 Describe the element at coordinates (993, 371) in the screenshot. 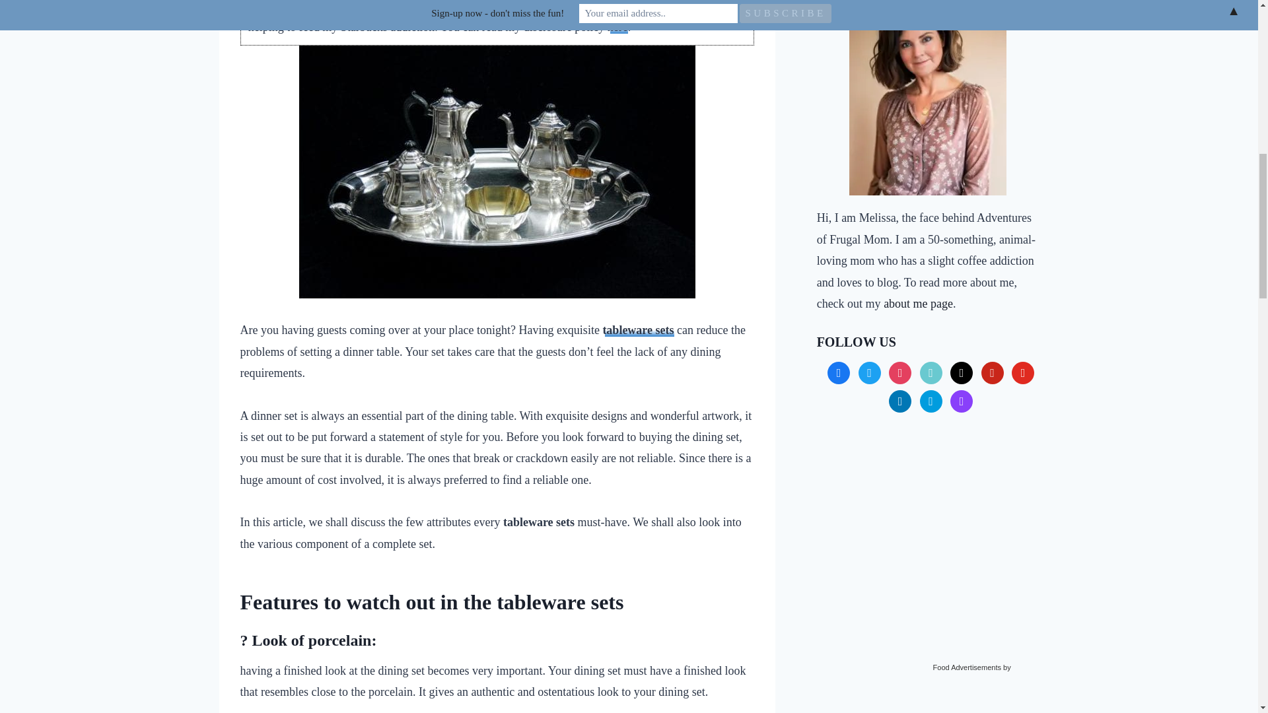

I see `Default Label` at that location.